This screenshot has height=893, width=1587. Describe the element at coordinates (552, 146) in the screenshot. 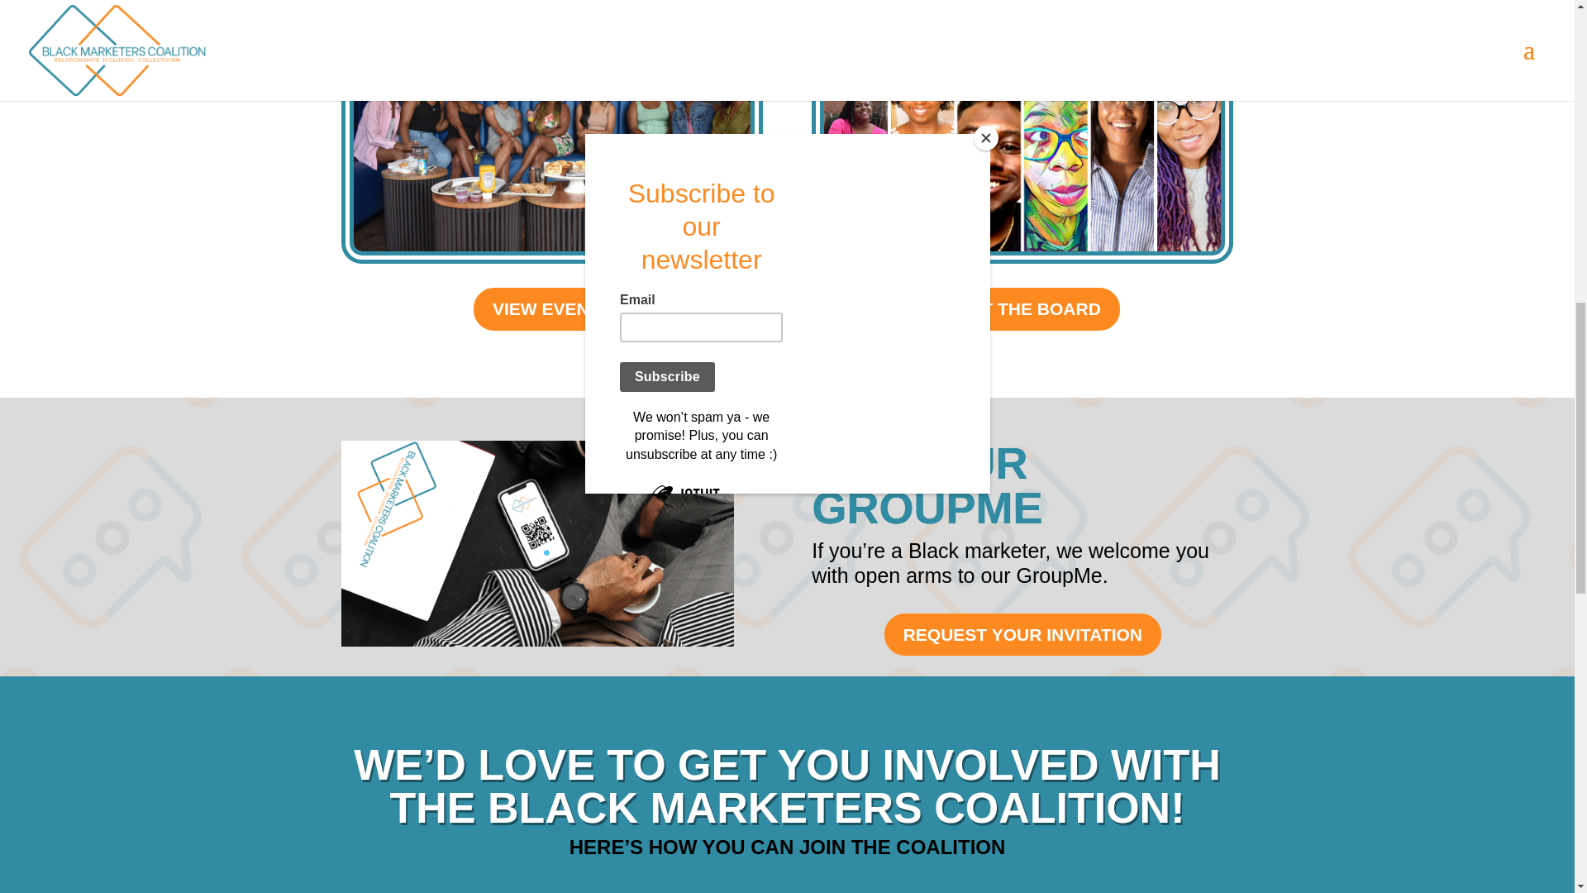

I see `View Events - BMC` at that location.